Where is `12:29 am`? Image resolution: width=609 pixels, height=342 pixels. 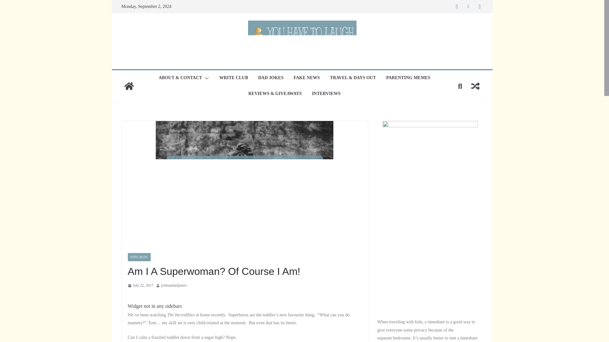
12:29 am is located at coordinates (140, 286).